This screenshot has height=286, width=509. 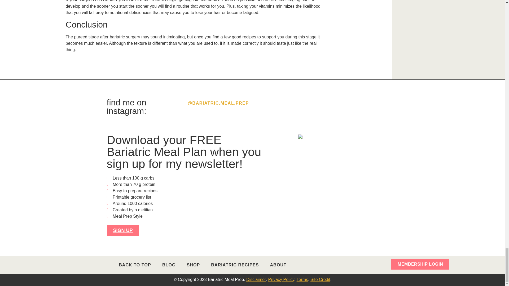 What do you see at coordinates (122, 230) in the screenshot?
I see `SIGN UP` at bounding box center [122, 230].